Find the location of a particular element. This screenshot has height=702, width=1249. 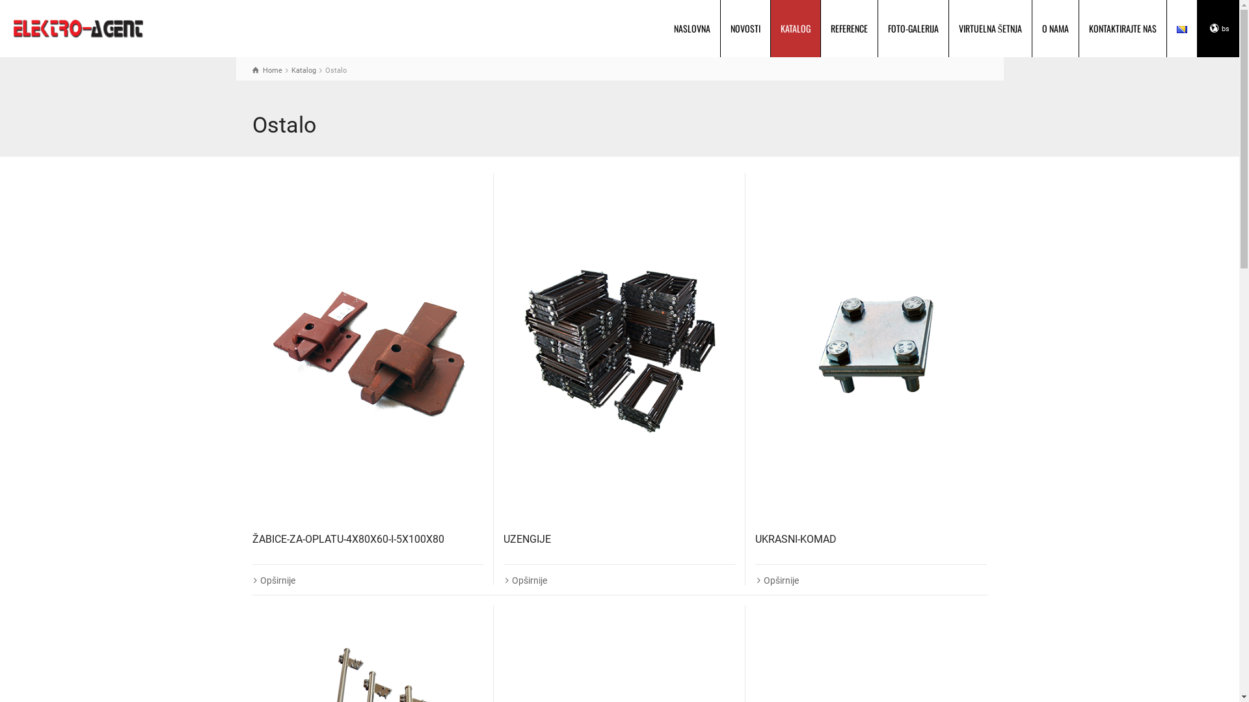

KATALOG is located at coordinates (796, 29).